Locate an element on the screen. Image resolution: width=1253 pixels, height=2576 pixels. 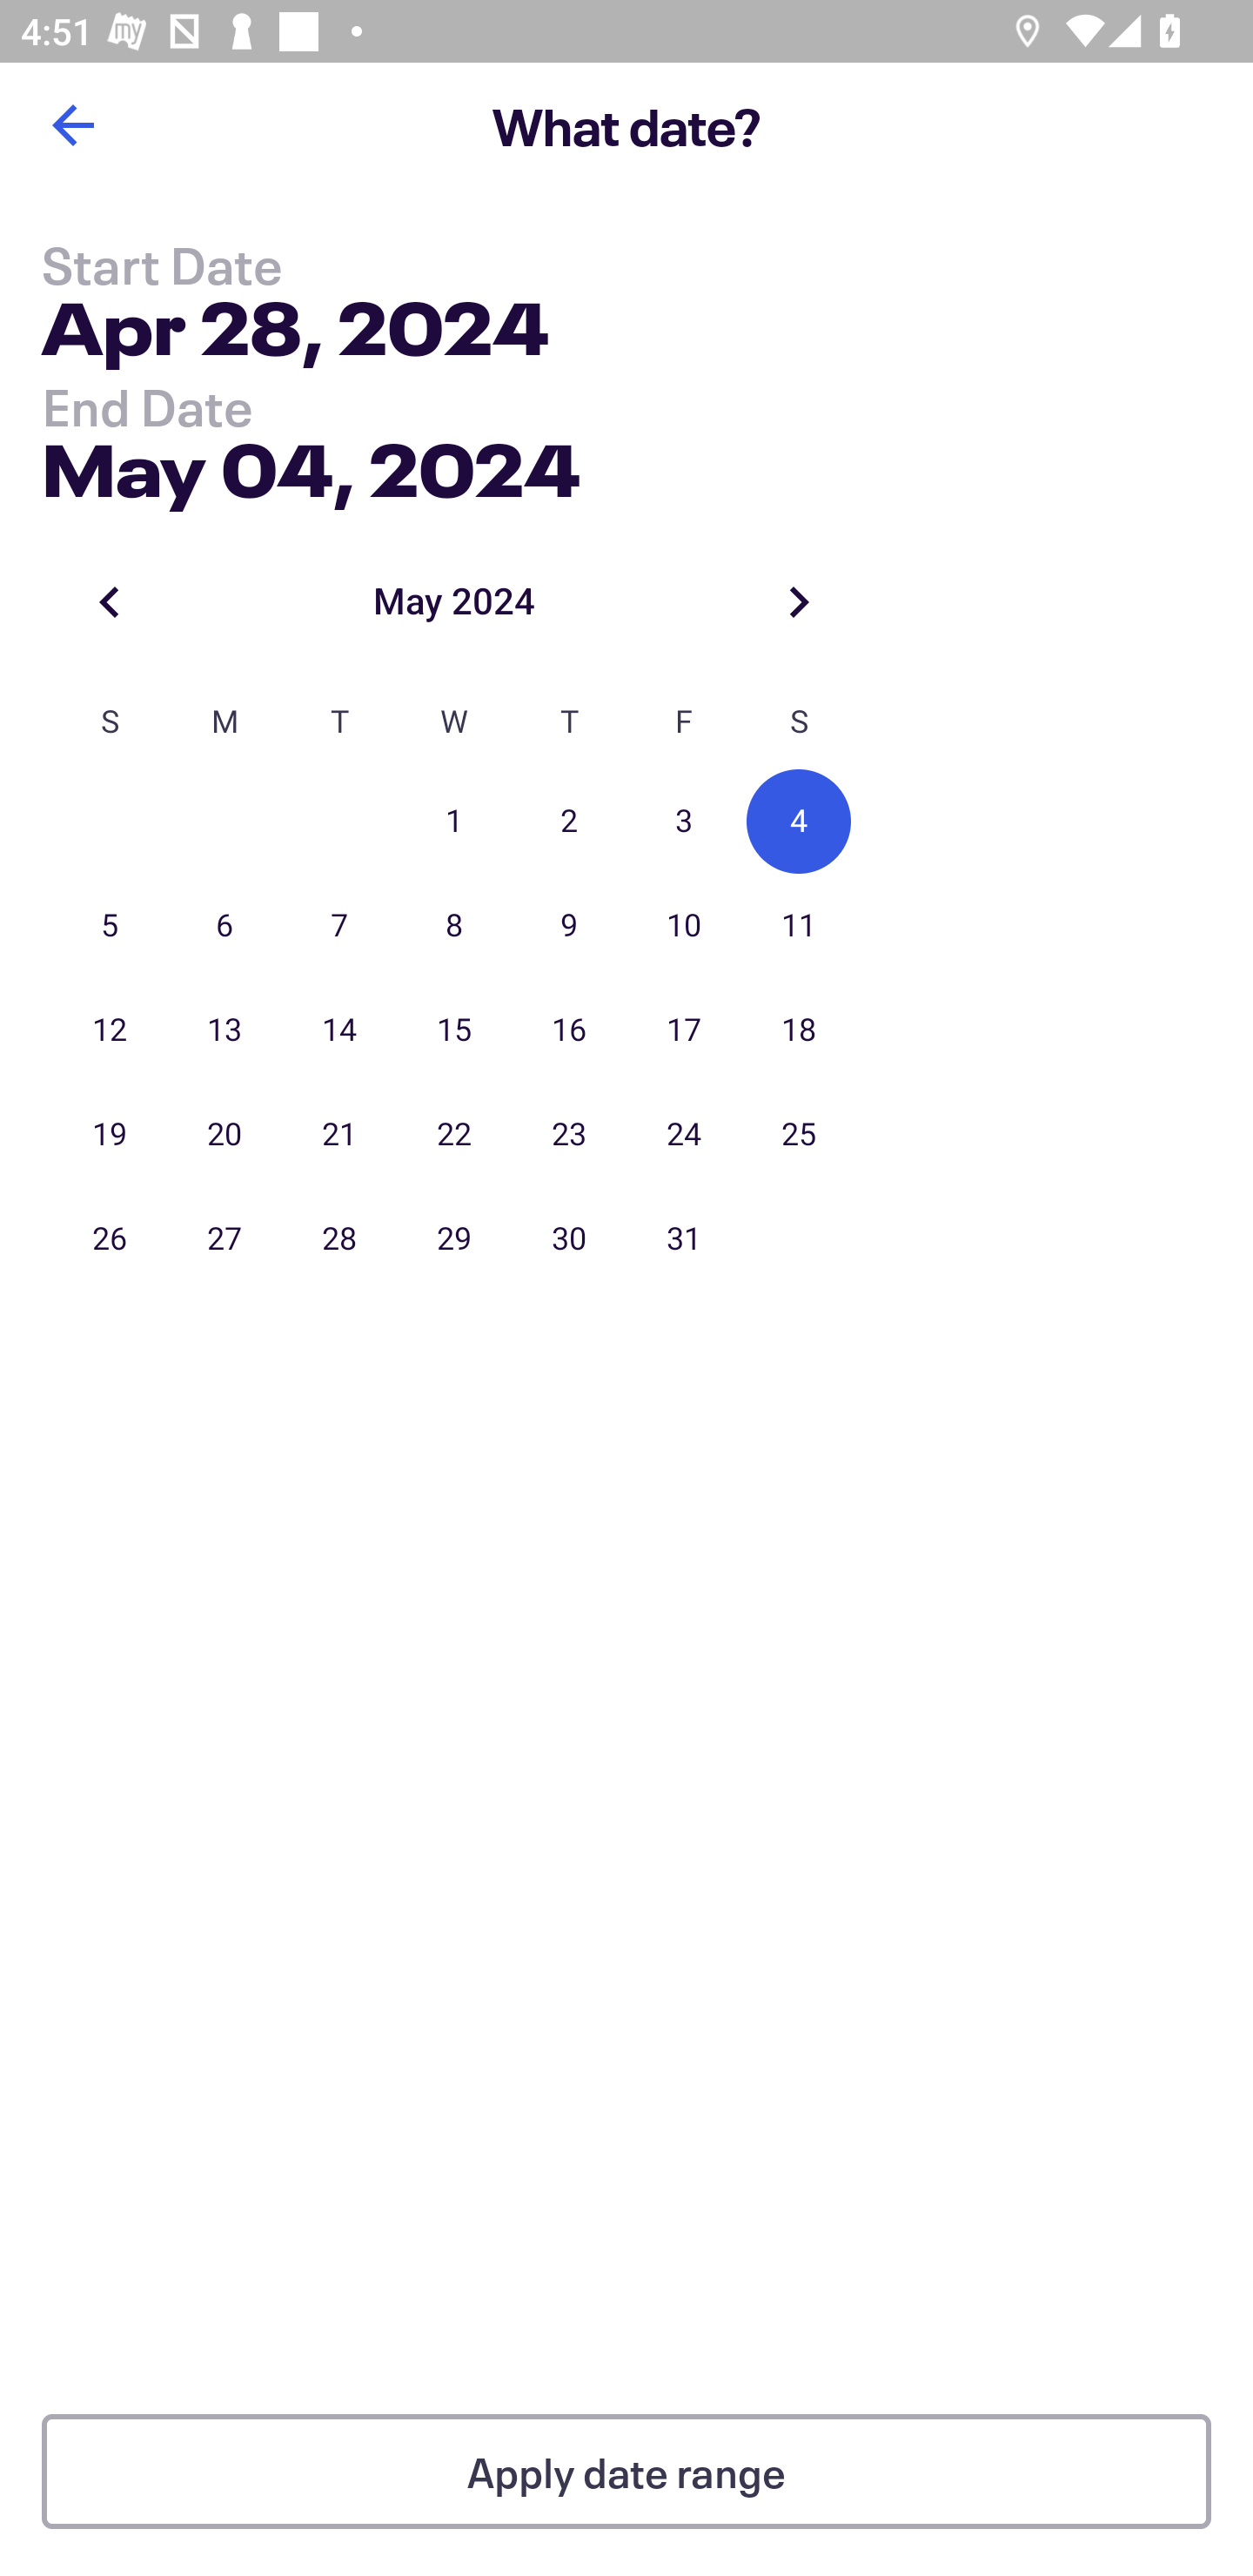
5 05 May 2024 is located at coordinates (110, 926).